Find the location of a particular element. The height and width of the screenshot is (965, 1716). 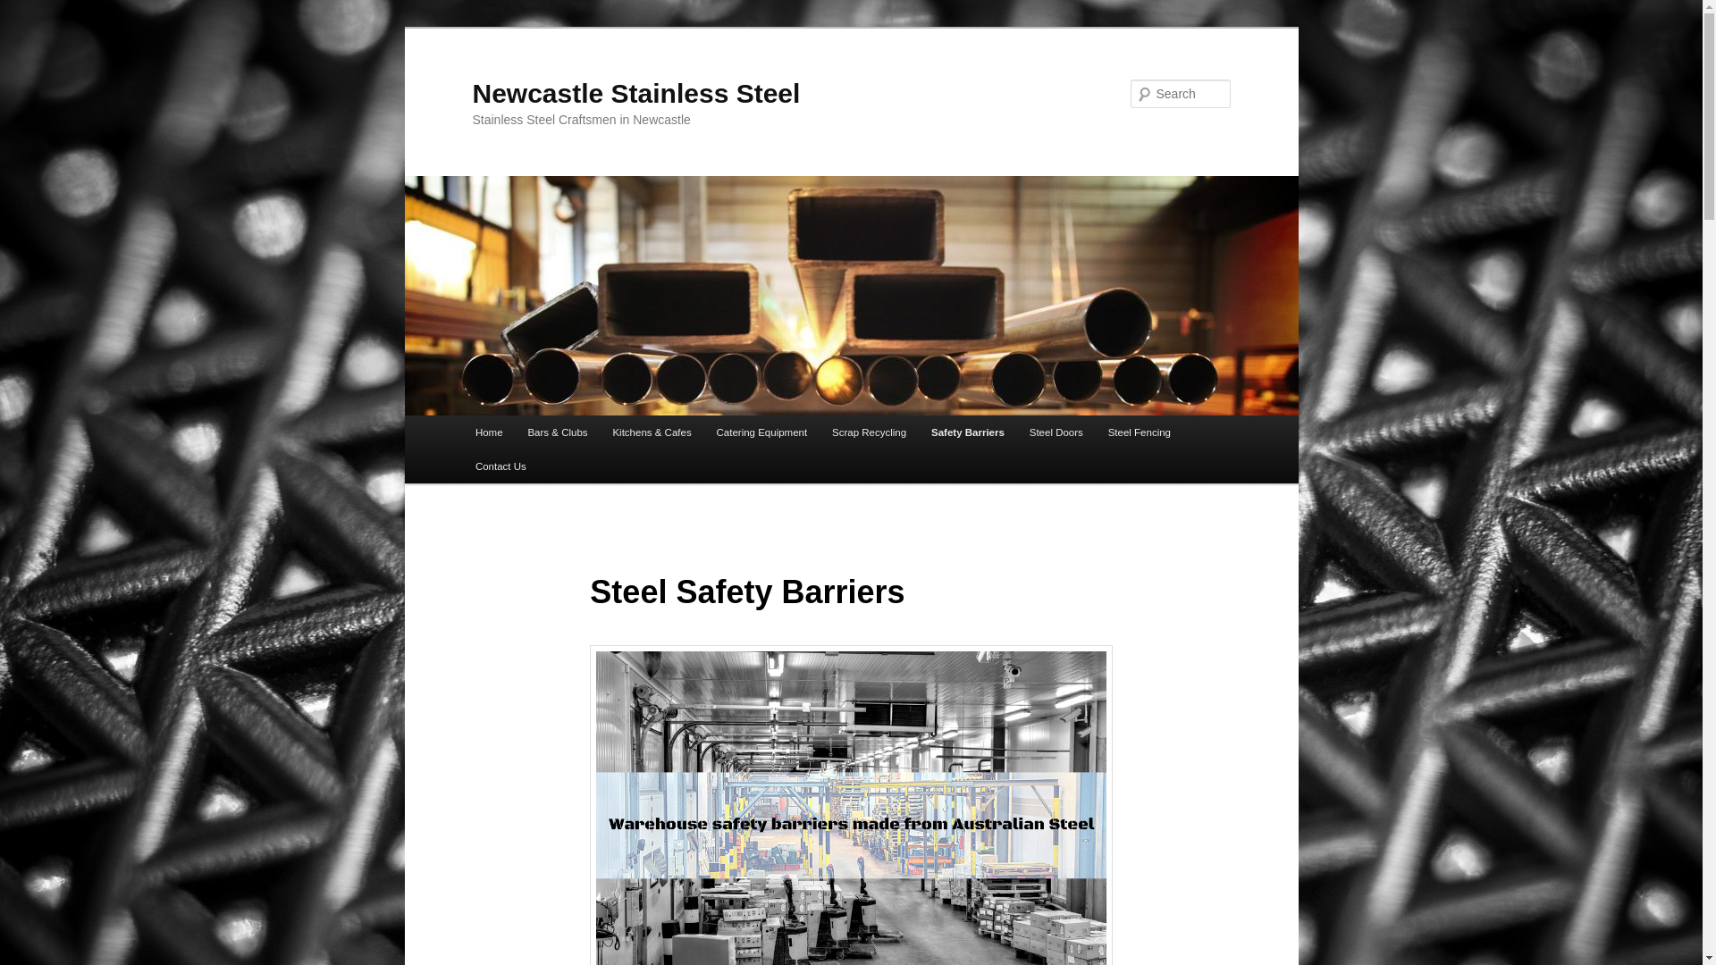

Steel Doors is located at coordinates (1056, 432).